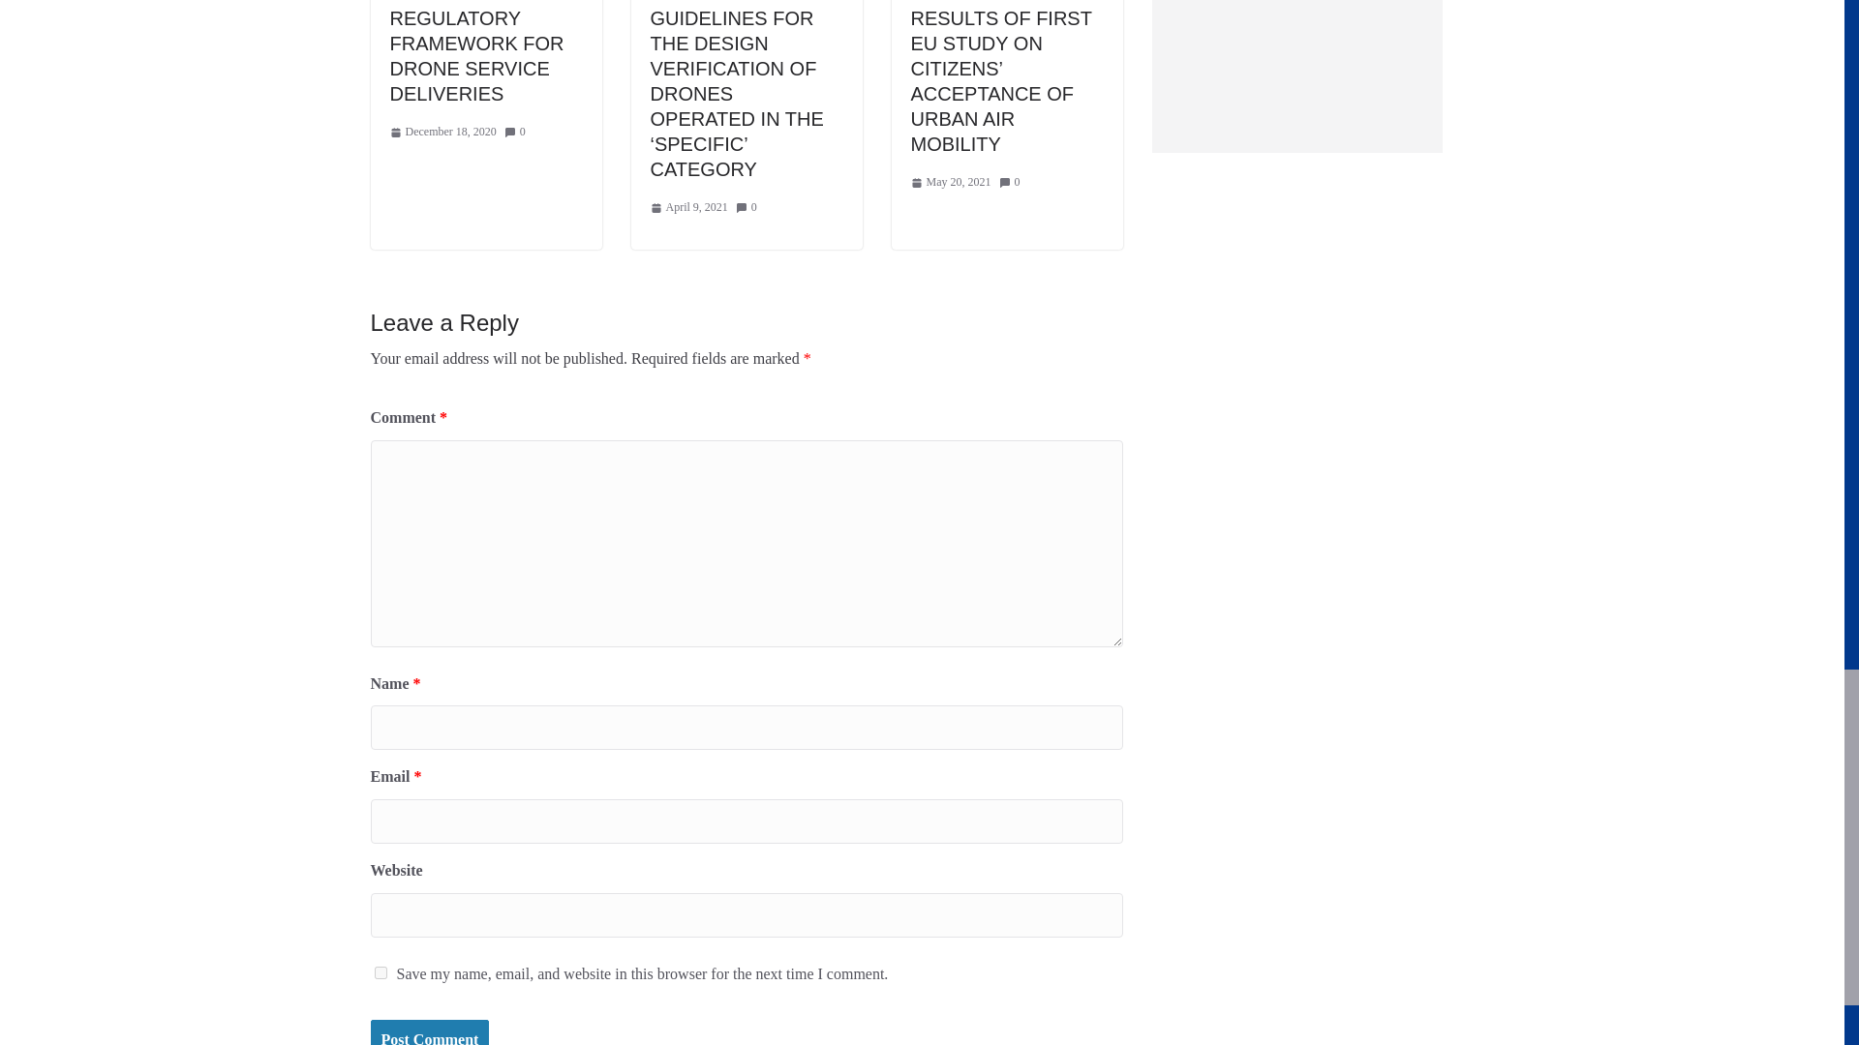  What do you see at coordinates (380, 972) in the screenshot?
I see `yes` at bounding box center [380, 972].